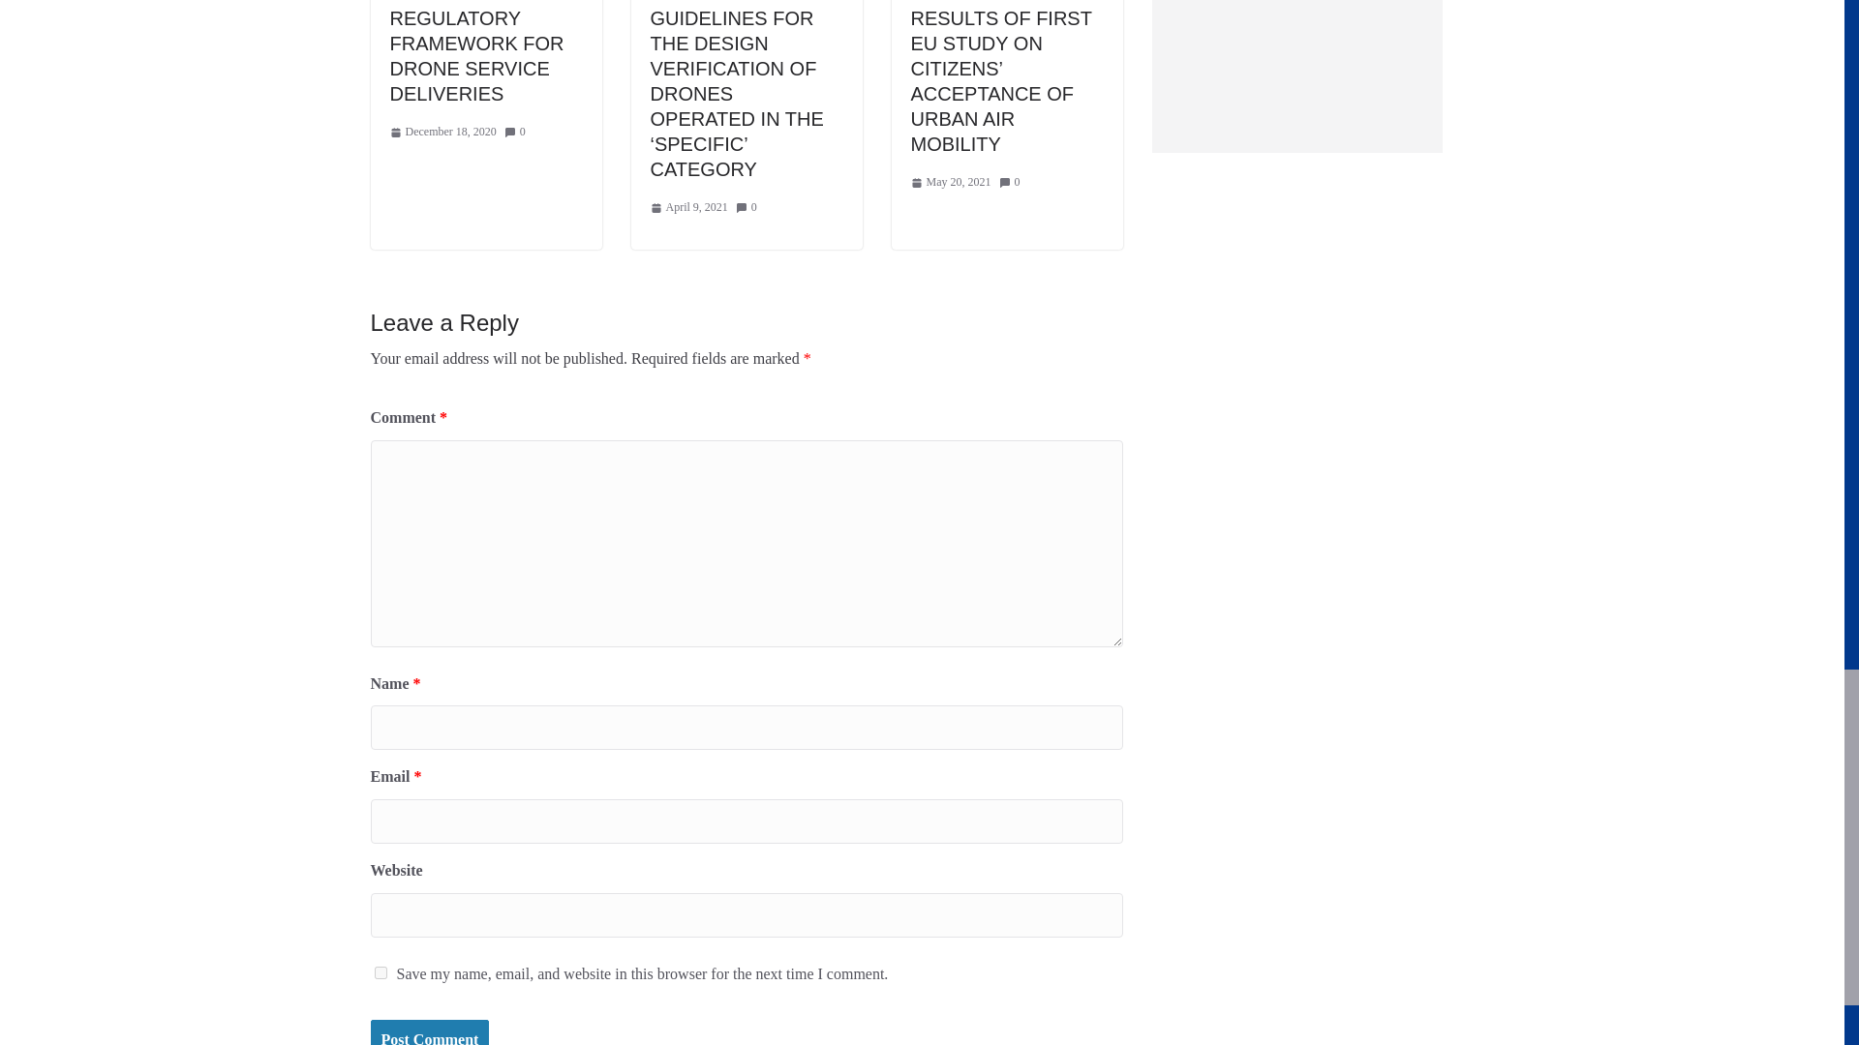  What do you see at coordinates (380, 972) in the screenshot?
I see `yes` at bounding box center [380, 972].